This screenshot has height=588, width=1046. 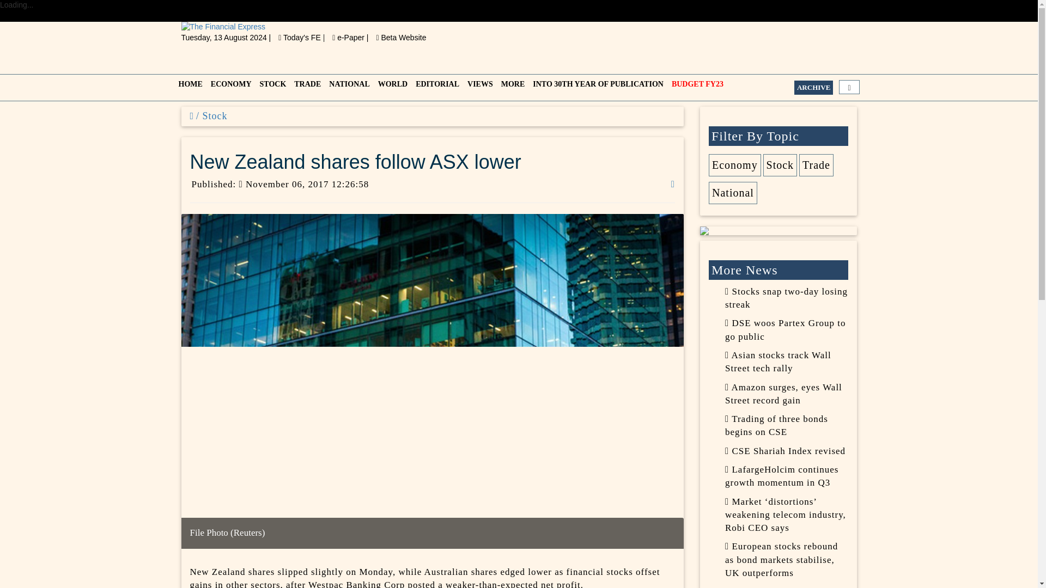 What do you see at coordinates (391, 87) in the screenshot?
I see `WORLD` at bounding box center [391, 87].